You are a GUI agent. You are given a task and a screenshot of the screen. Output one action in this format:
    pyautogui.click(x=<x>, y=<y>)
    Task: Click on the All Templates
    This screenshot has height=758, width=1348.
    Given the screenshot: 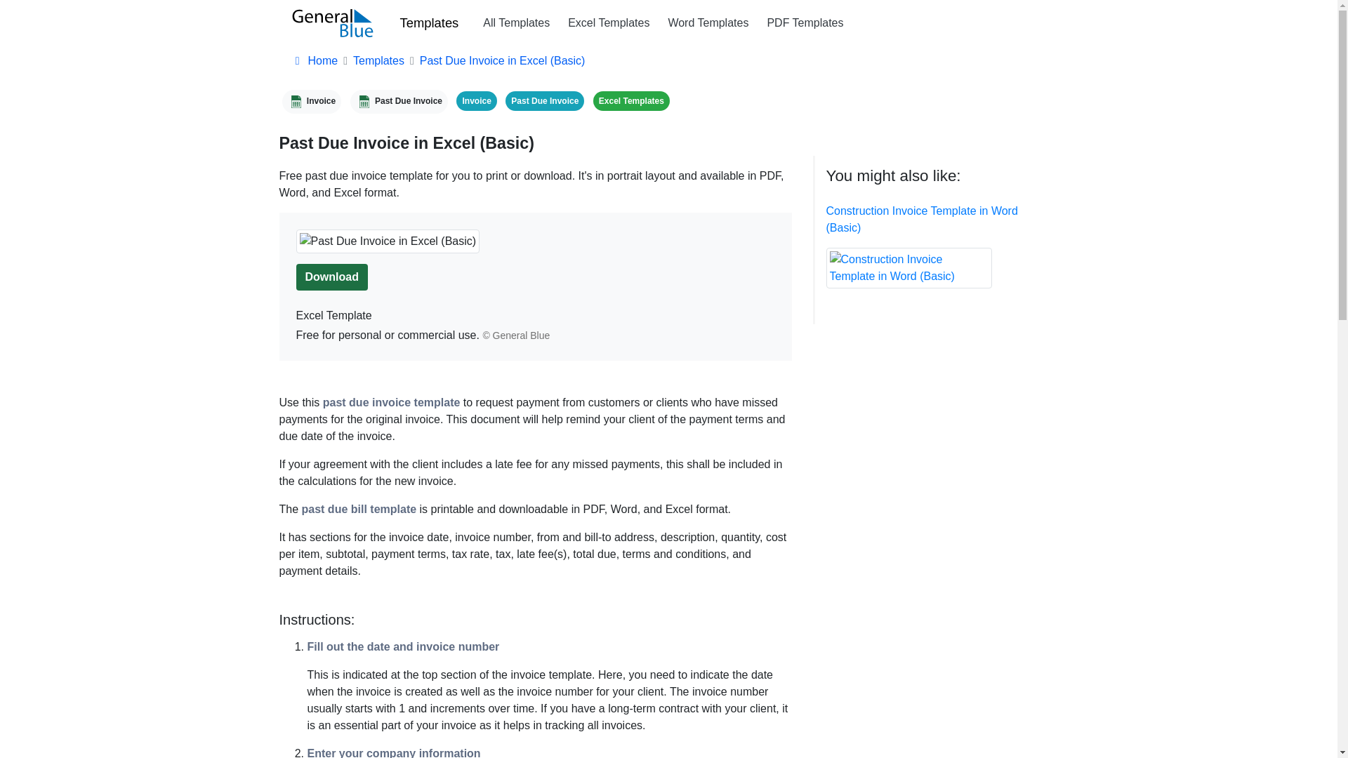 What is the action you would take?
    pyautogui.click(x=516, y=22)
    